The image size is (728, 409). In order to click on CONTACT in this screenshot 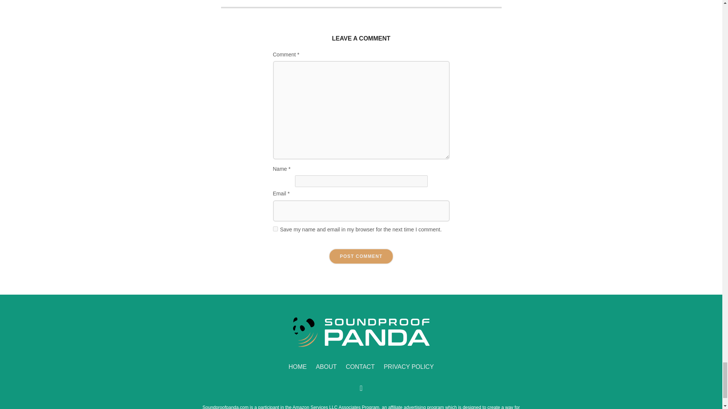, I will do `click(360, 367)`.